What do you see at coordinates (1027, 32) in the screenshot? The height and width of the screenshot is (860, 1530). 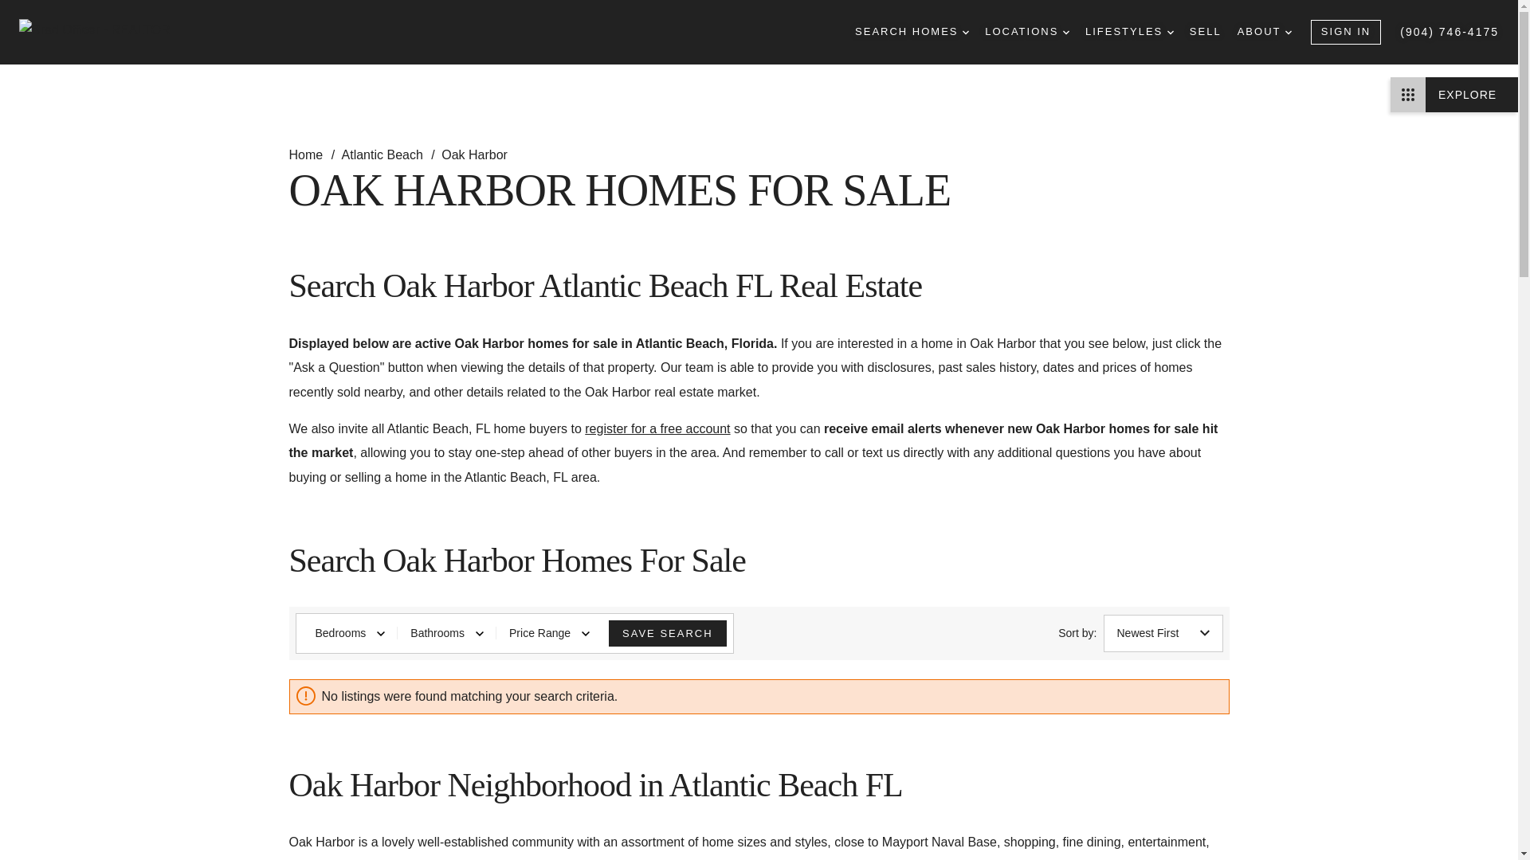 I see `LOCATIONS DROPDOWN ARROW` at bounding box center [1027, 32].